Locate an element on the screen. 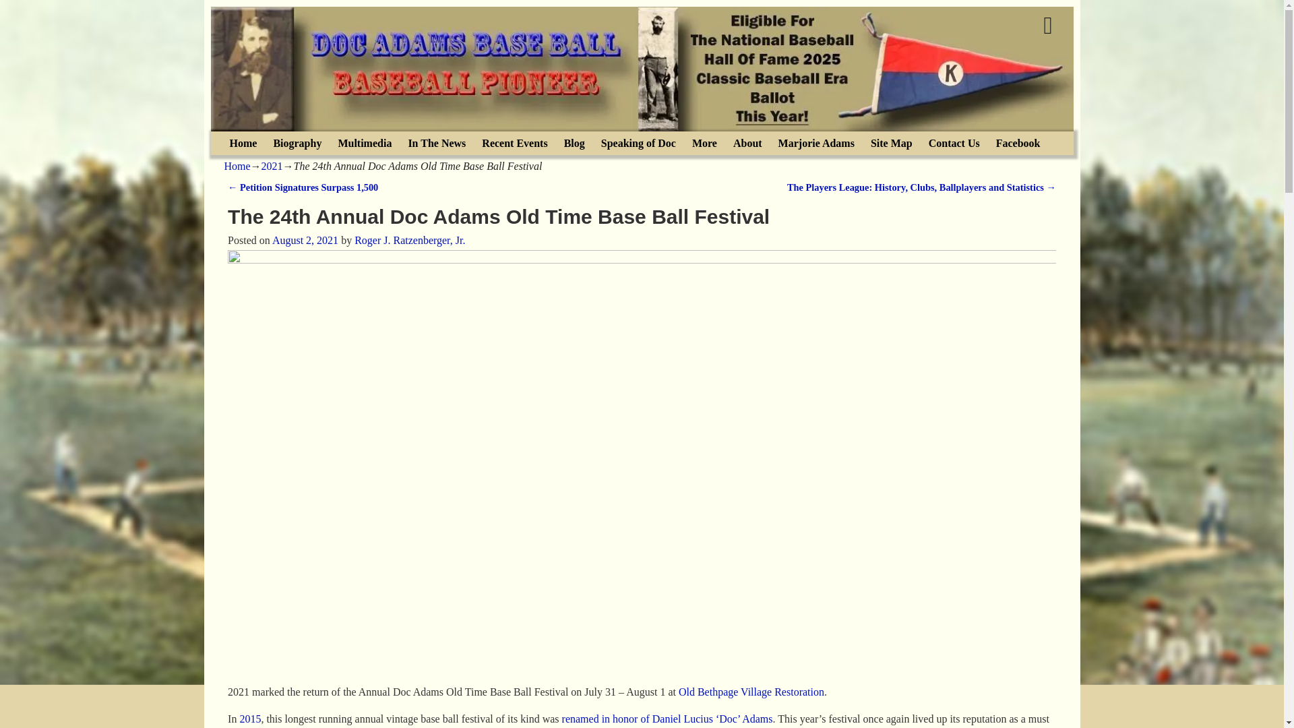 The height and width of the screenshot is (728, 1294). Site Map is located at coordinates (891, 143).